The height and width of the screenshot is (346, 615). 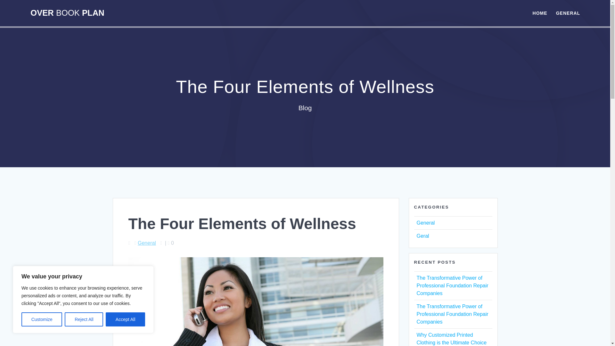 What do you see at coordinates (540, 13) in the screenshot?
I see `HOME` at bounding box center [540, 13].